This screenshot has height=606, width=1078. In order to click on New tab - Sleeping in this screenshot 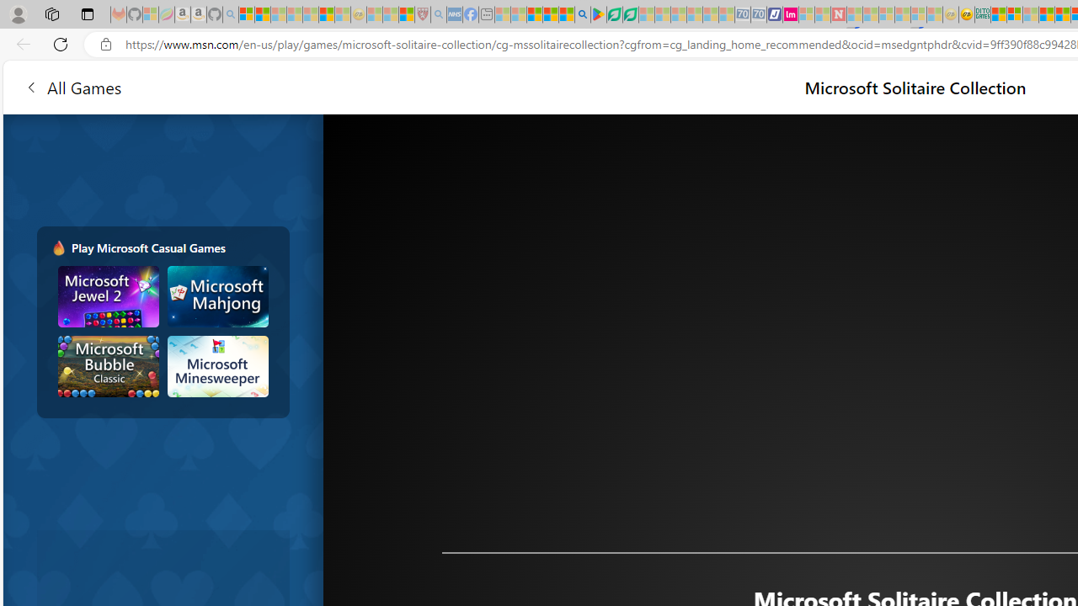, I will do `click(487, 15)`.